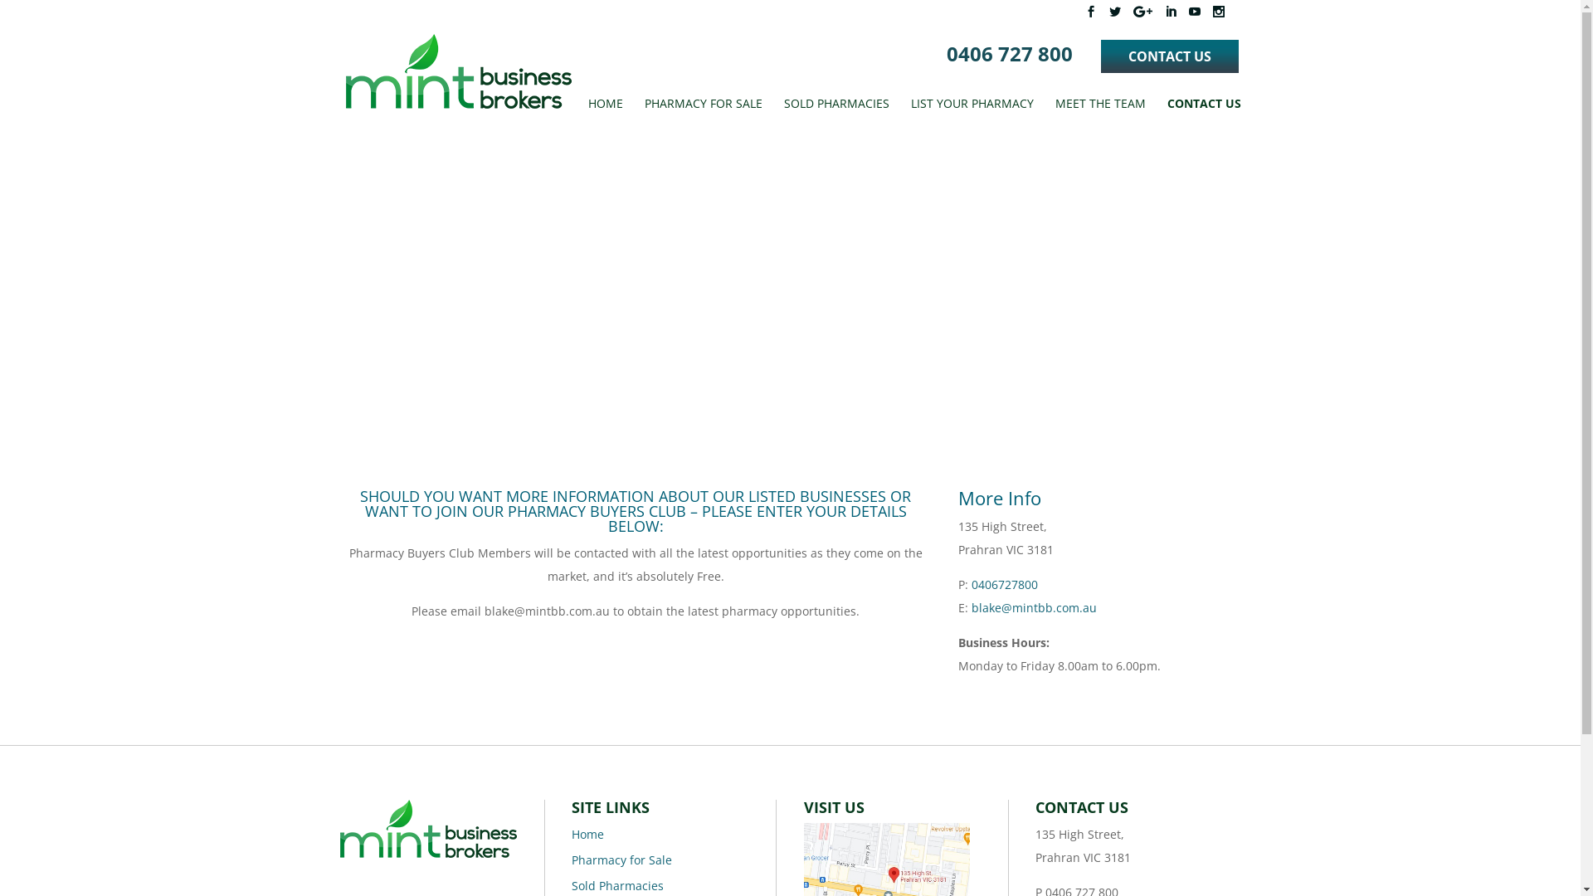 This screenshot has width=1593, height=896. What do you see at coordinates (1100, 111) in the screenshot?
I see `MEET THE TEAM` at bounding box center [1100, 111].